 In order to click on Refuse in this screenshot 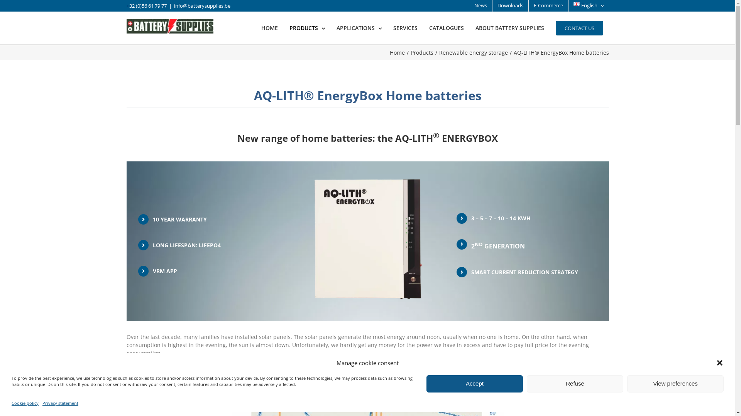, I will do `click(575, 384)`.